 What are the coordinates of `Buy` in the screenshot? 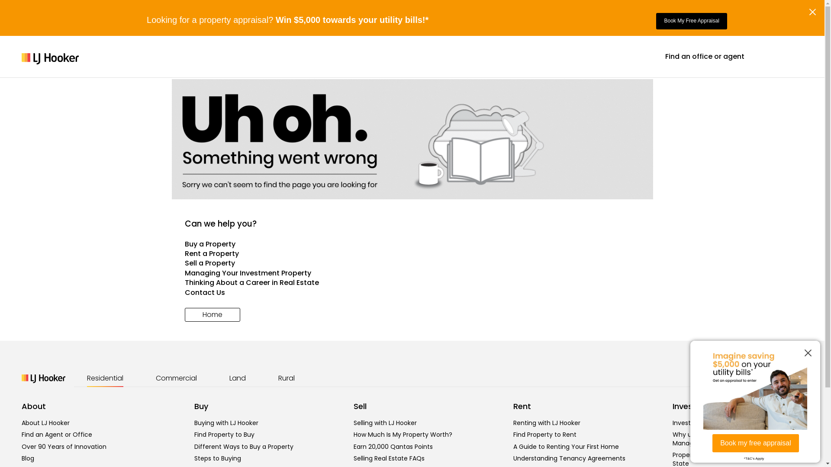 It's located at (201, 406).